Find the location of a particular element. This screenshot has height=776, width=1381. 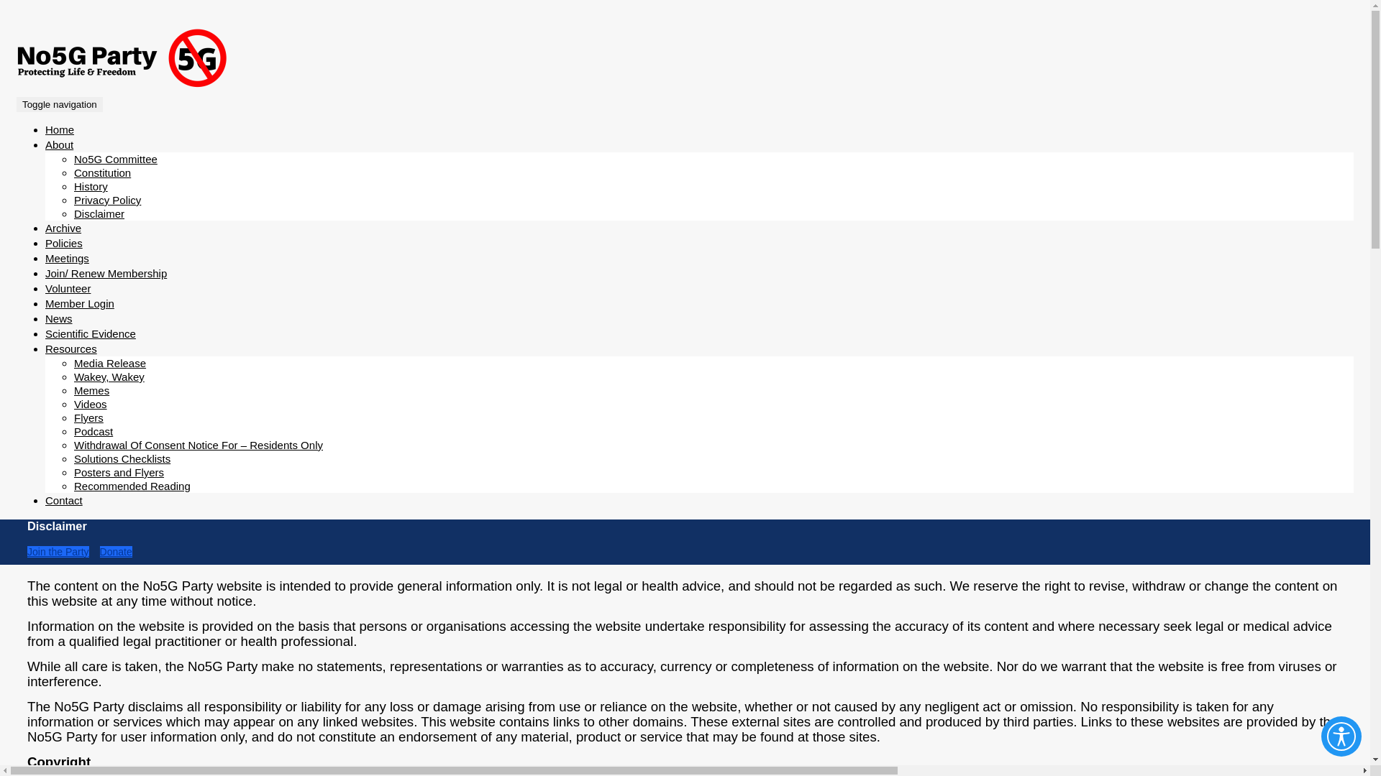

Join/ Renew Membership is located at coordinates (106, 273).